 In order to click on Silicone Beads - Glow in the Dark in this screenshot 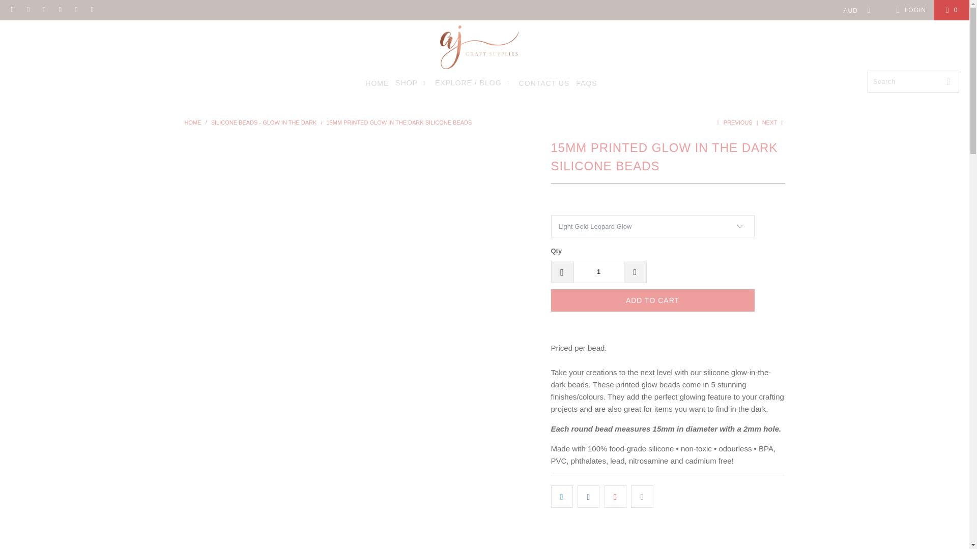, I will do `click(264, 123)`.